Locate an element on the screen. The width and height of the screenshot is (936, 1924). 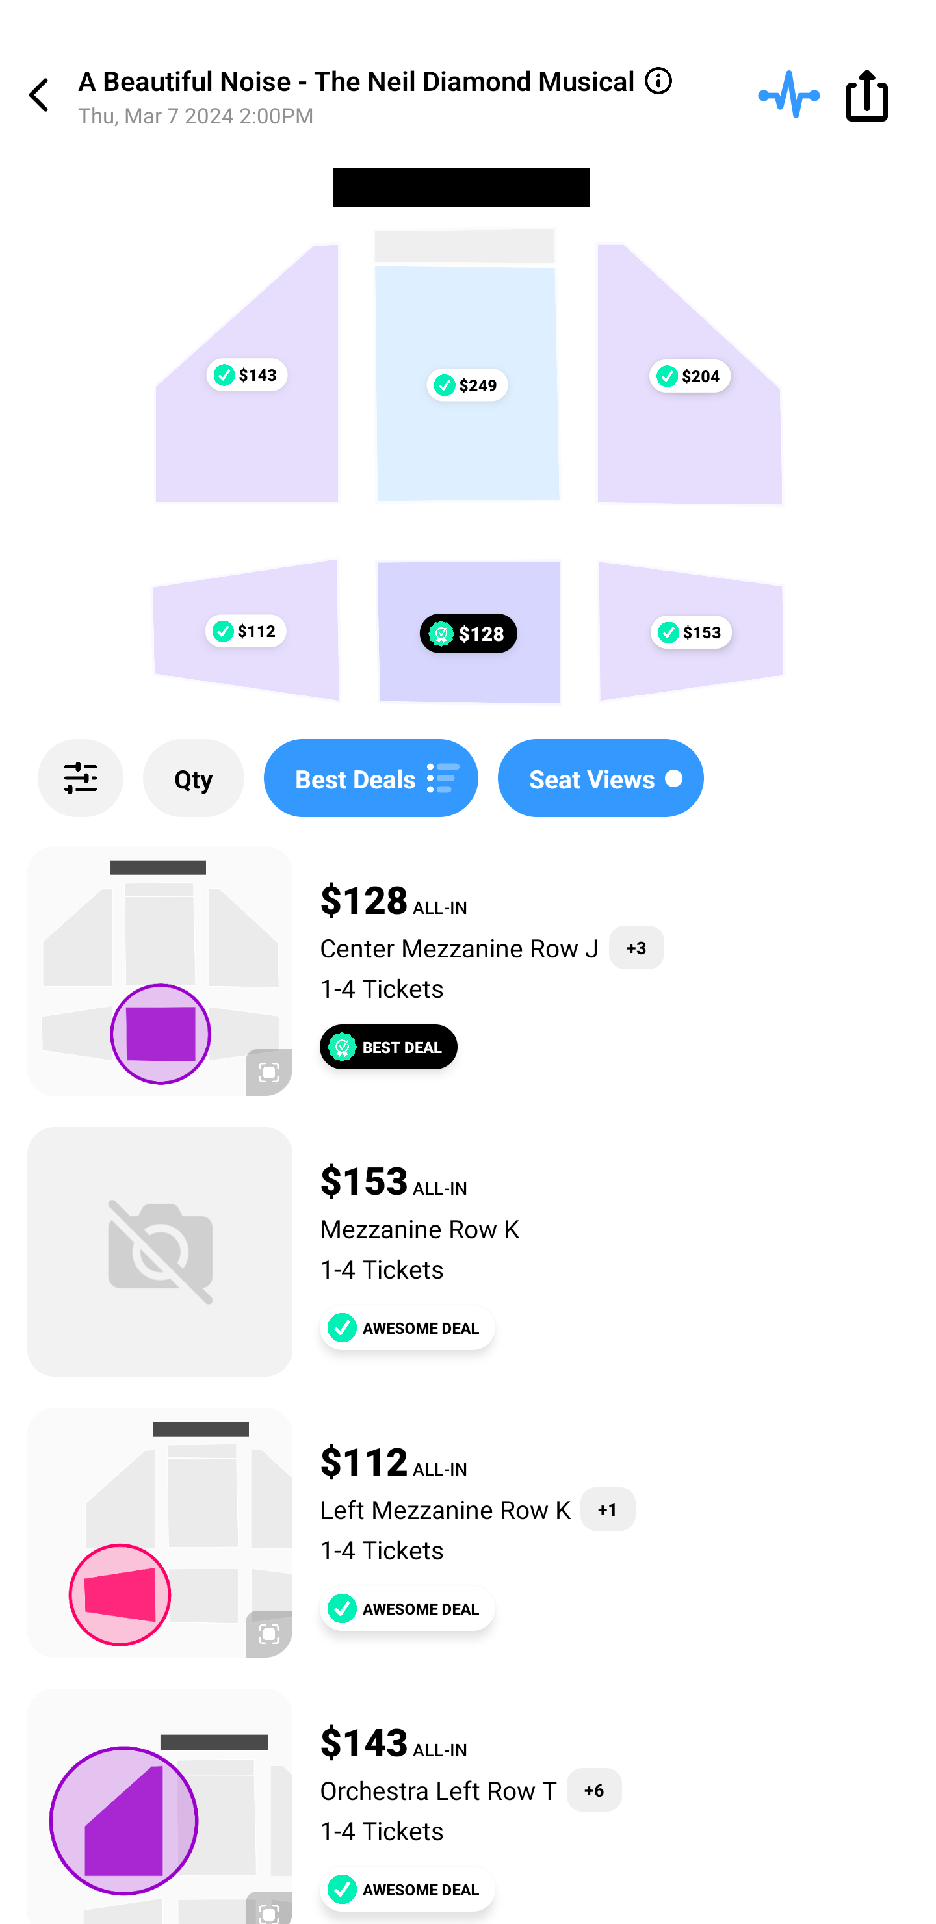
+6 is located at coordinates (594, 1790).